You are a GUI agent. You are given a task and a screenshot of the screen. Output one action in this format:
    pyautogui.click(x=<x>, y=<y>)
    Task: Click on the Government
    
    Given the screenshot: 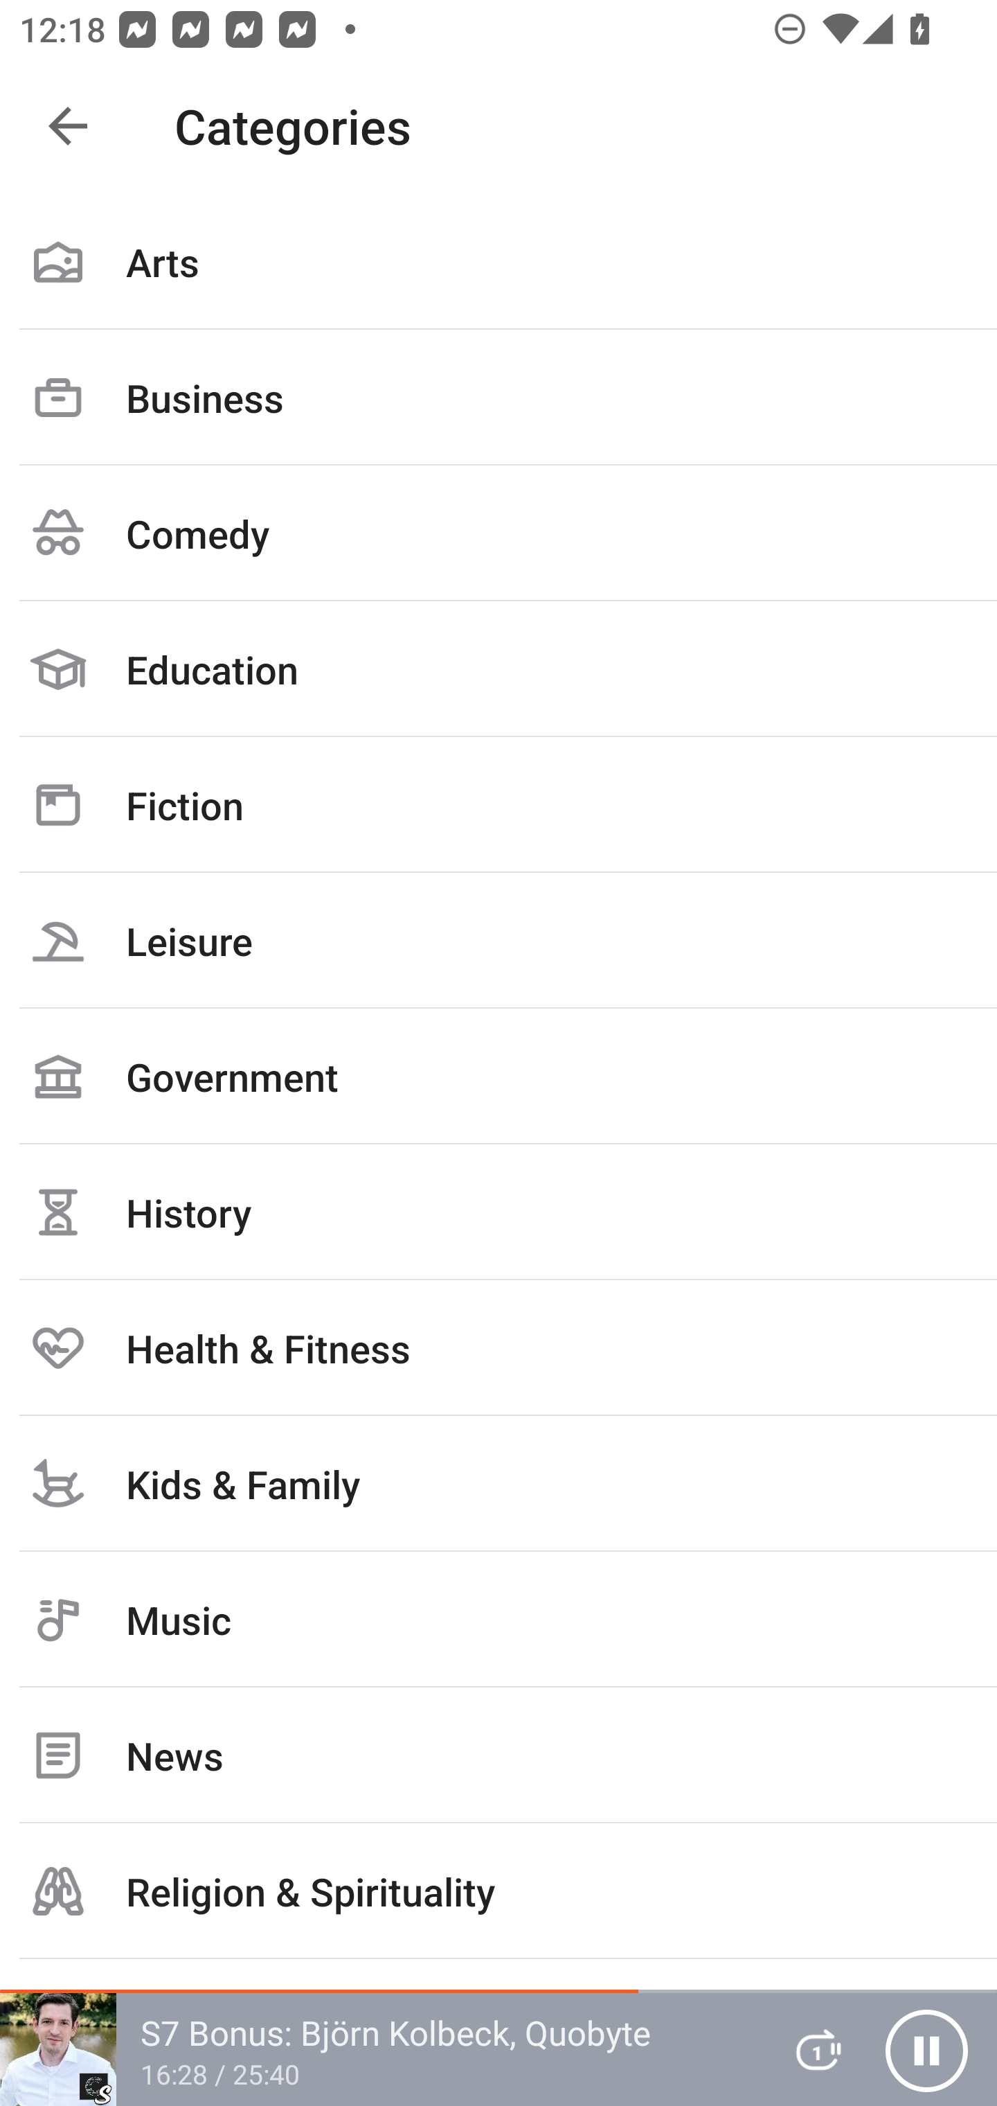 What is the action you would take?
    pyautogui.click(x=498, y=1076)
    